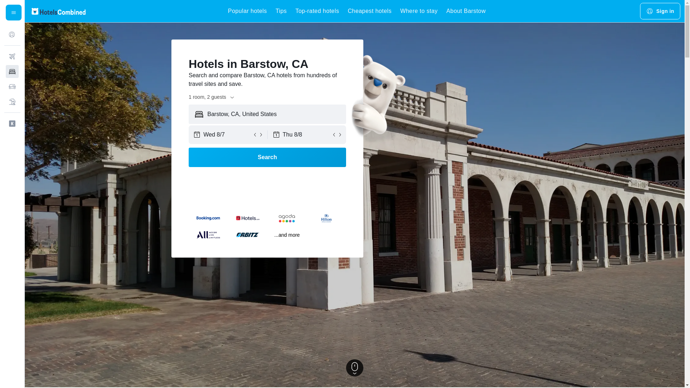 The height and width of the screenshot is (388, 690). What do you see at coordinates (267, 157) in the screenshot?
I see `Search` at bounding box center [267, 157].